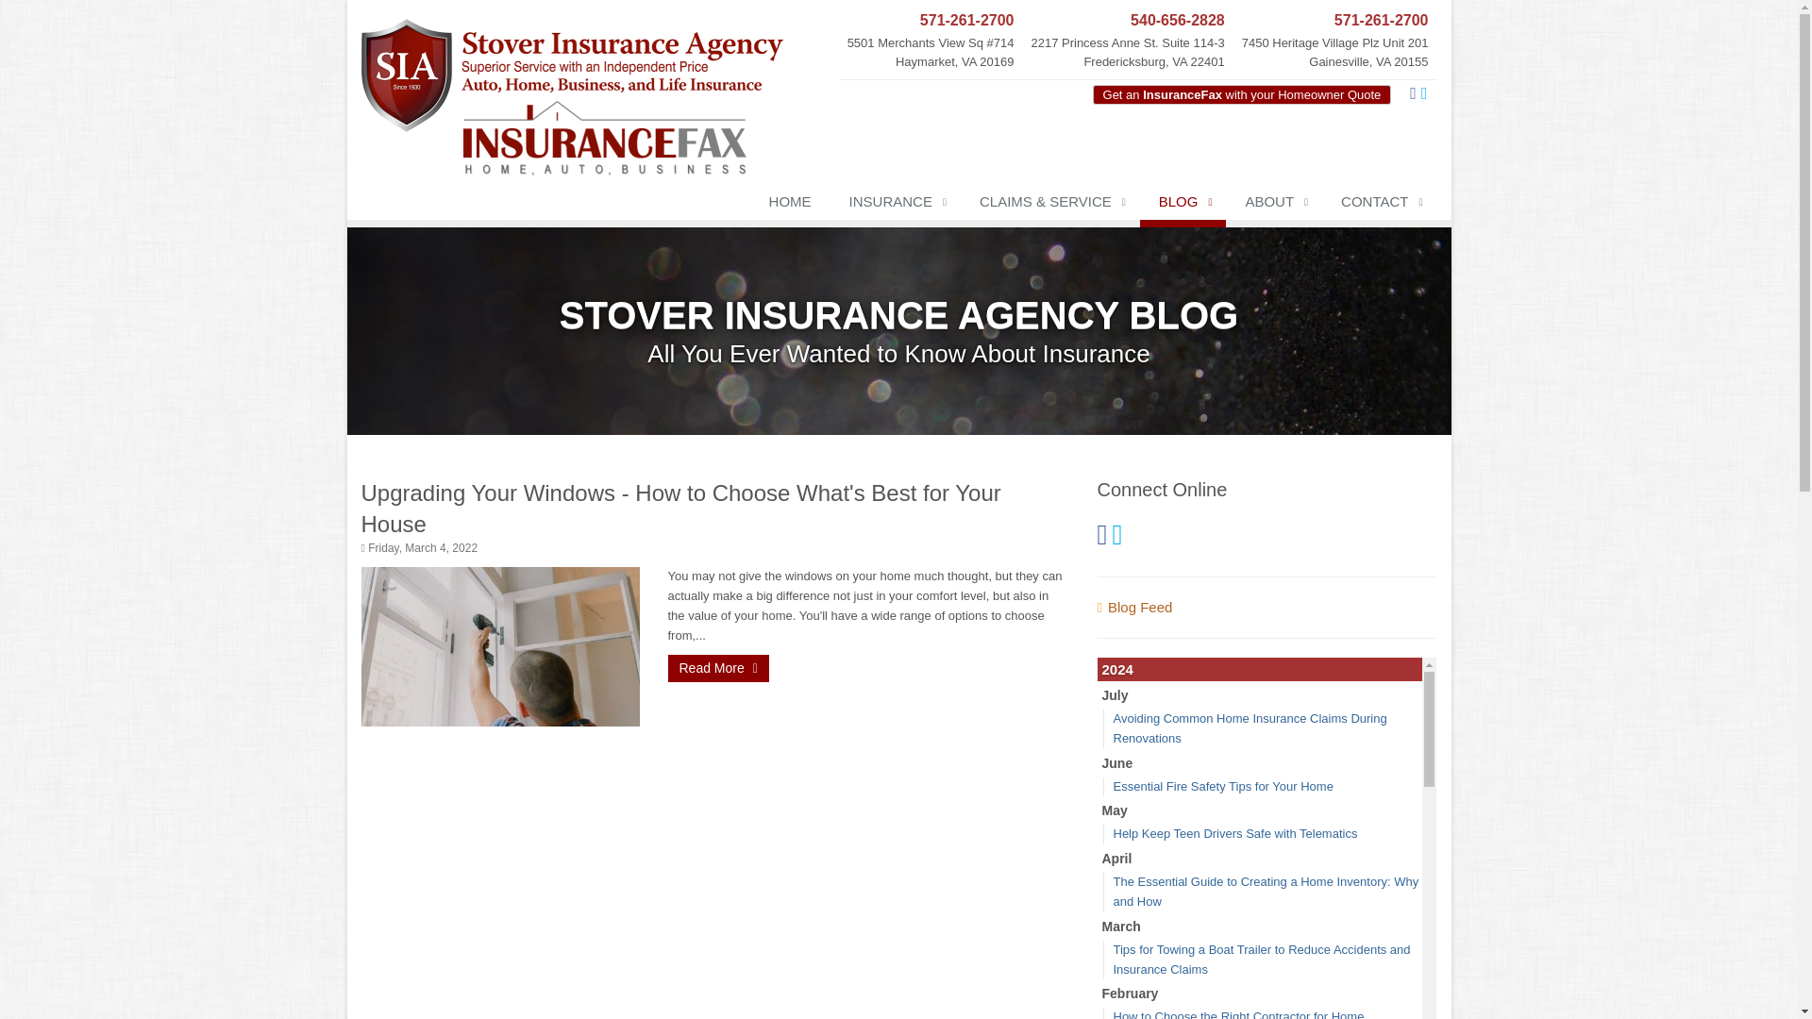 The image size is (1812, 1019). What do you see at coordinates (895, 206) in the screenshot?
I see `INSURANCE` at bounding box center [895, 206].